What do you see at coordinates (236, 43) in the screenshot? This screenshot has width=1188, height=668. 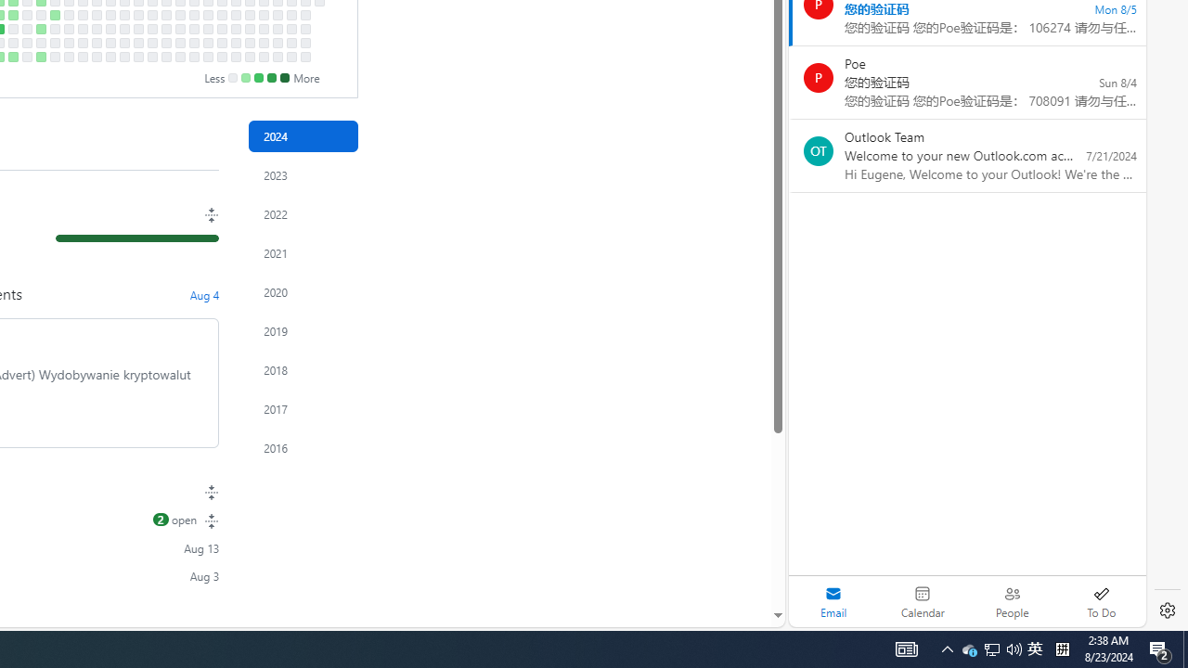 I see `No contributions on November 22nd.` at bounding box center [236, 43].